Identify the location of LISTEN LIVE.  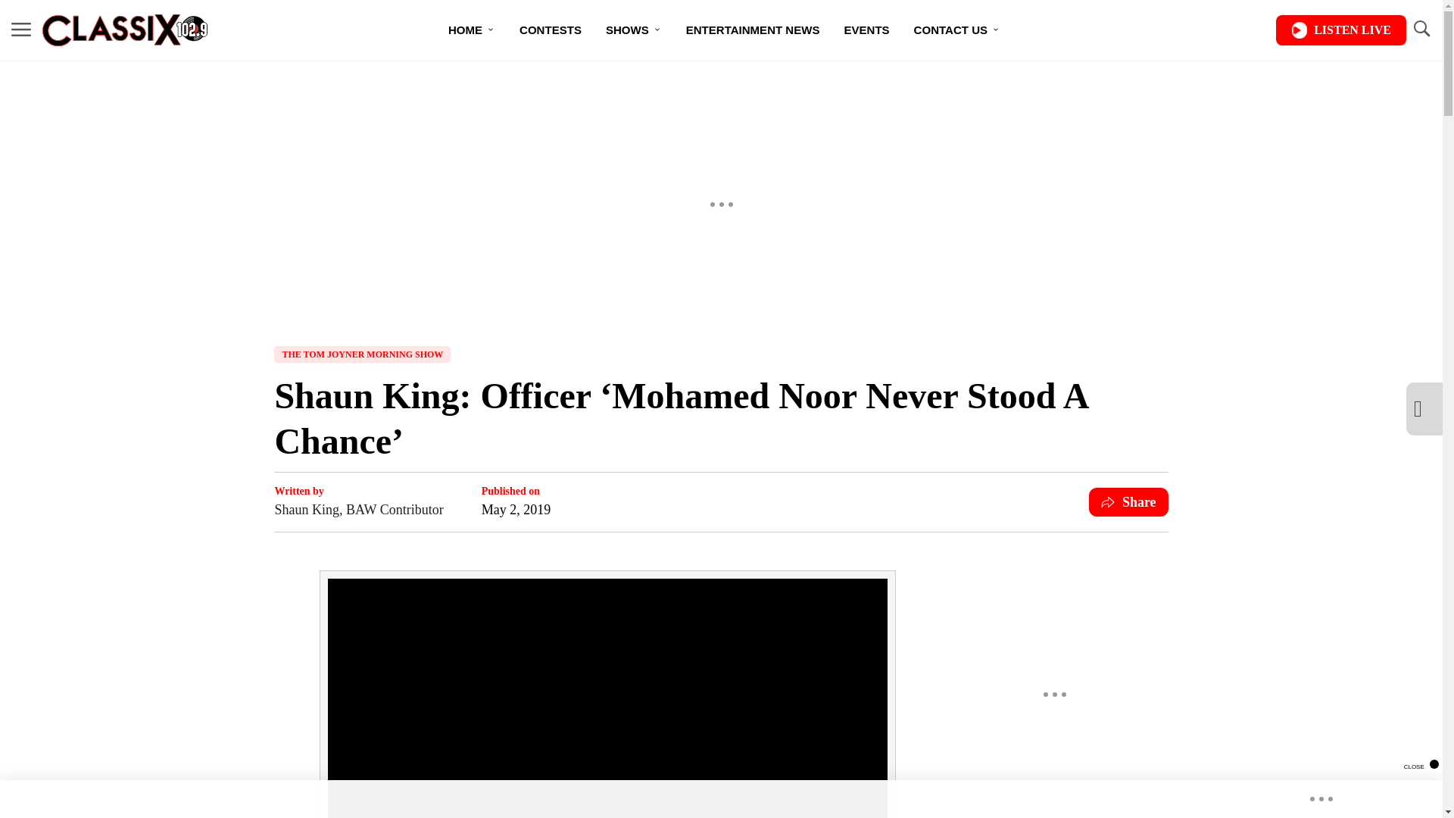
(1340, 30).